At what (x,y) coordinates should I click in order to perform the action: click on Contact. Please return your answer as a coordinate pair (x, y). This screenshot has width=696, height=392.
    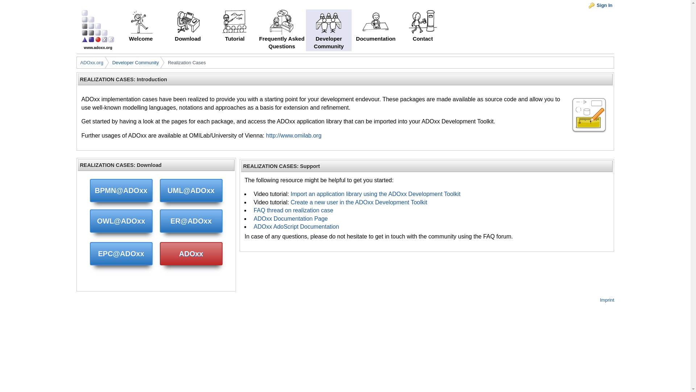
    Looking at the image, I should click on (422, 30).